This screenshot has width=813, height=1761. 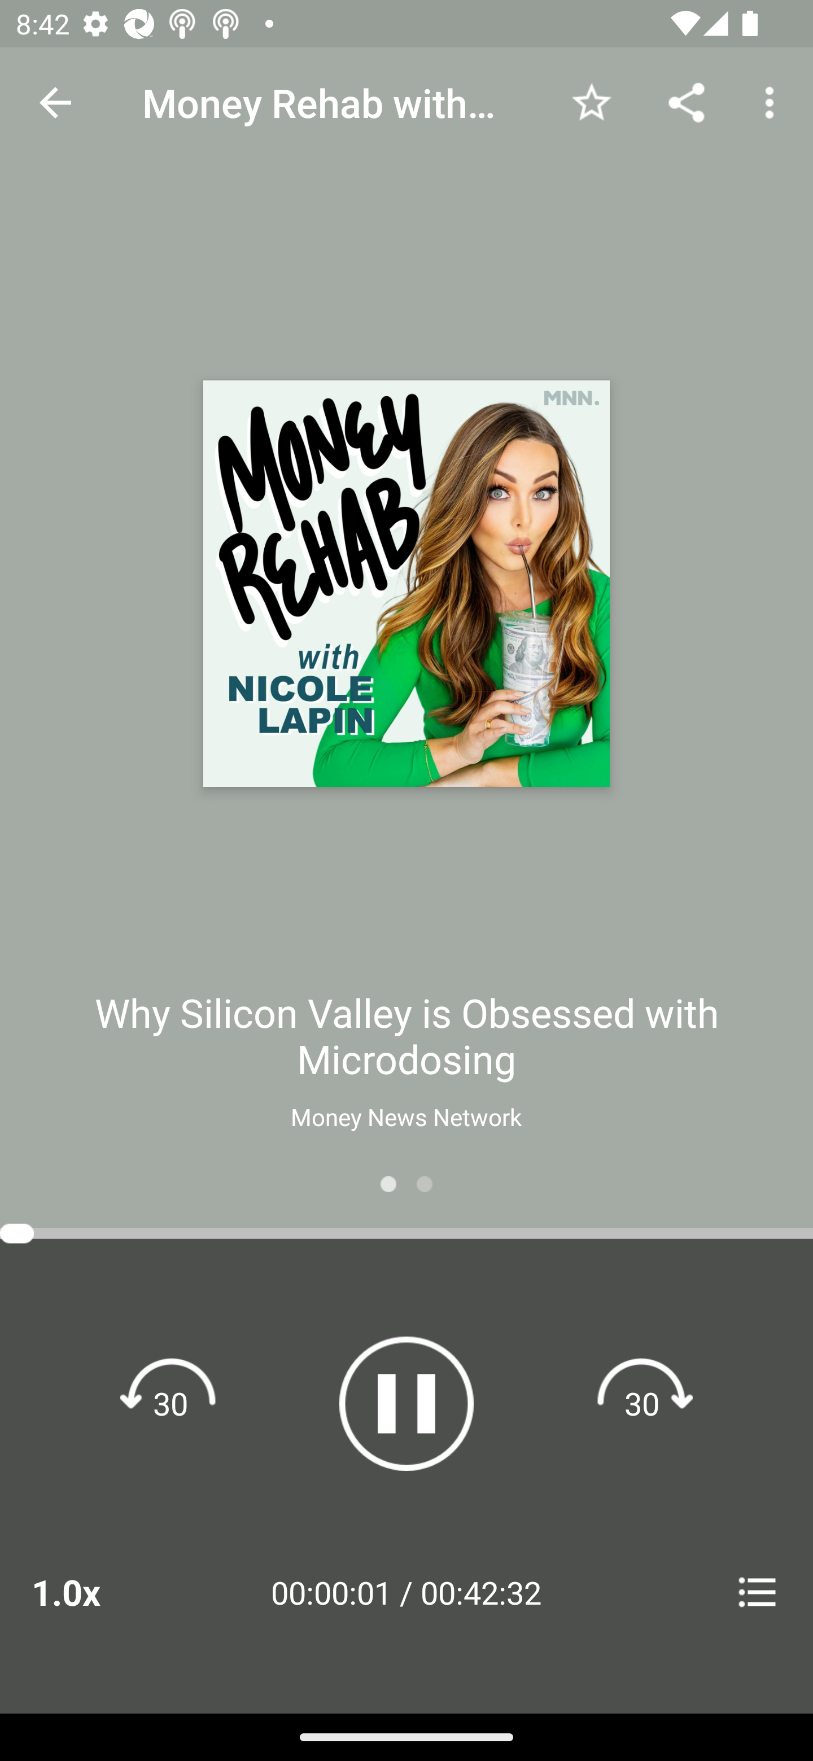 I want to click on Navigate up, so click(x=55, y=103).